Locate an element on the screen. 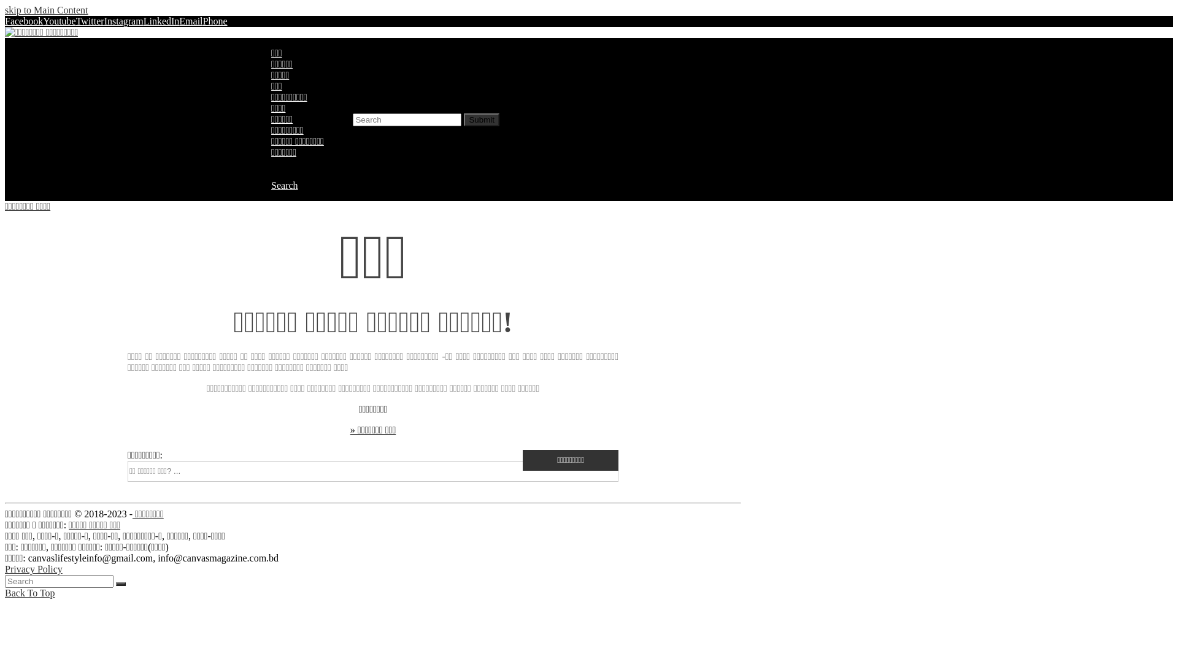  Twitter is located at coordinates (90, 21).